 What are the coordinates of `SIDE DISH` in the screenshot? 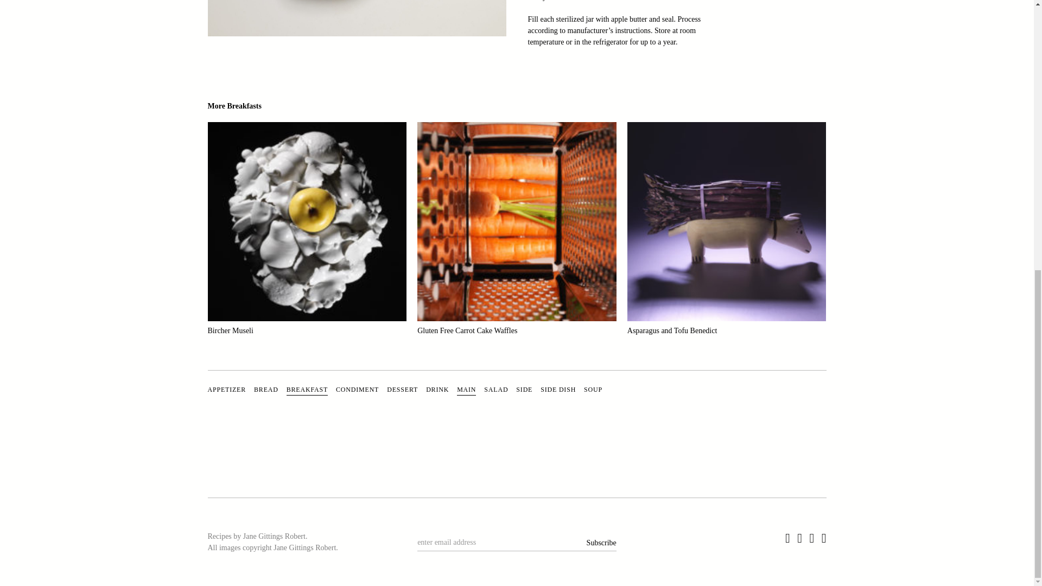 It's located at (558, 390).